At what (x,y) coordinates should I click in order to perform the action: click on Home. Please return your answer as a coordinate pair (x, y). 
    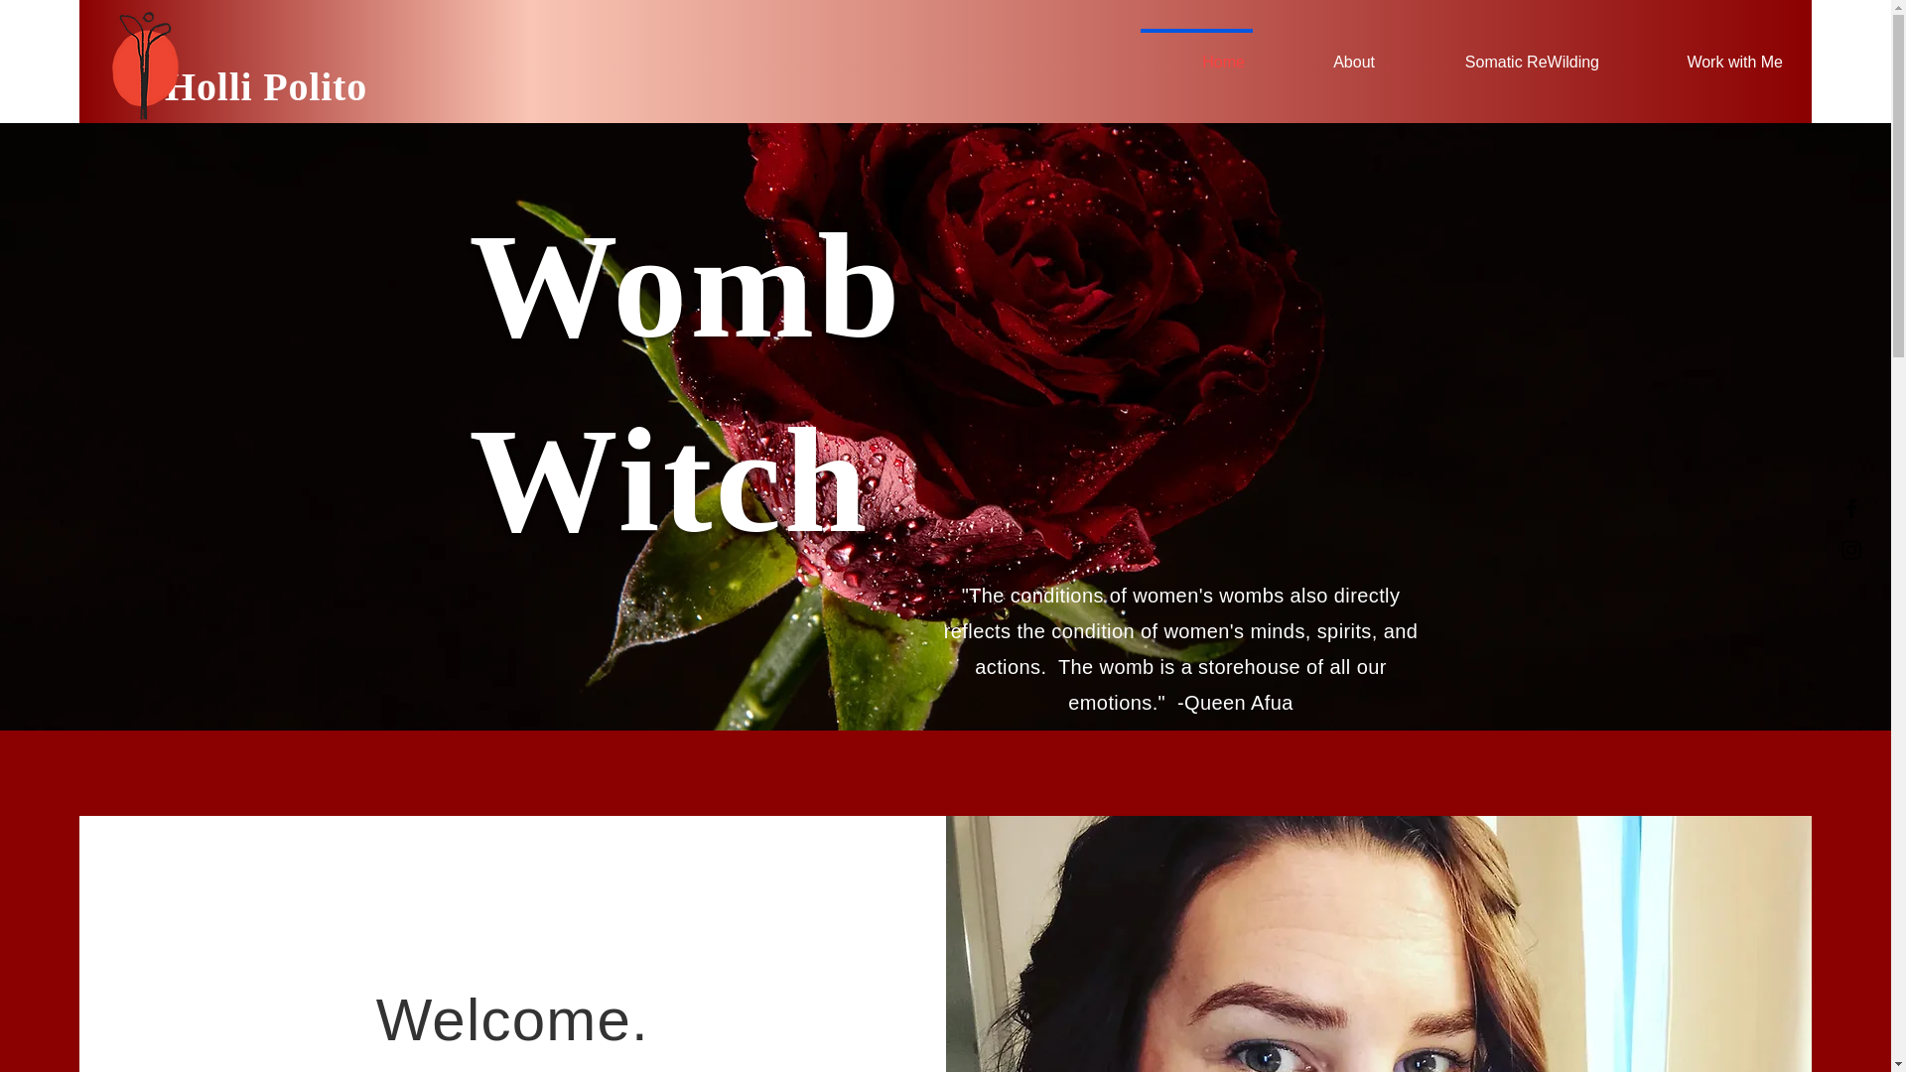
    Looking at the image, I should click on (1195, 54).